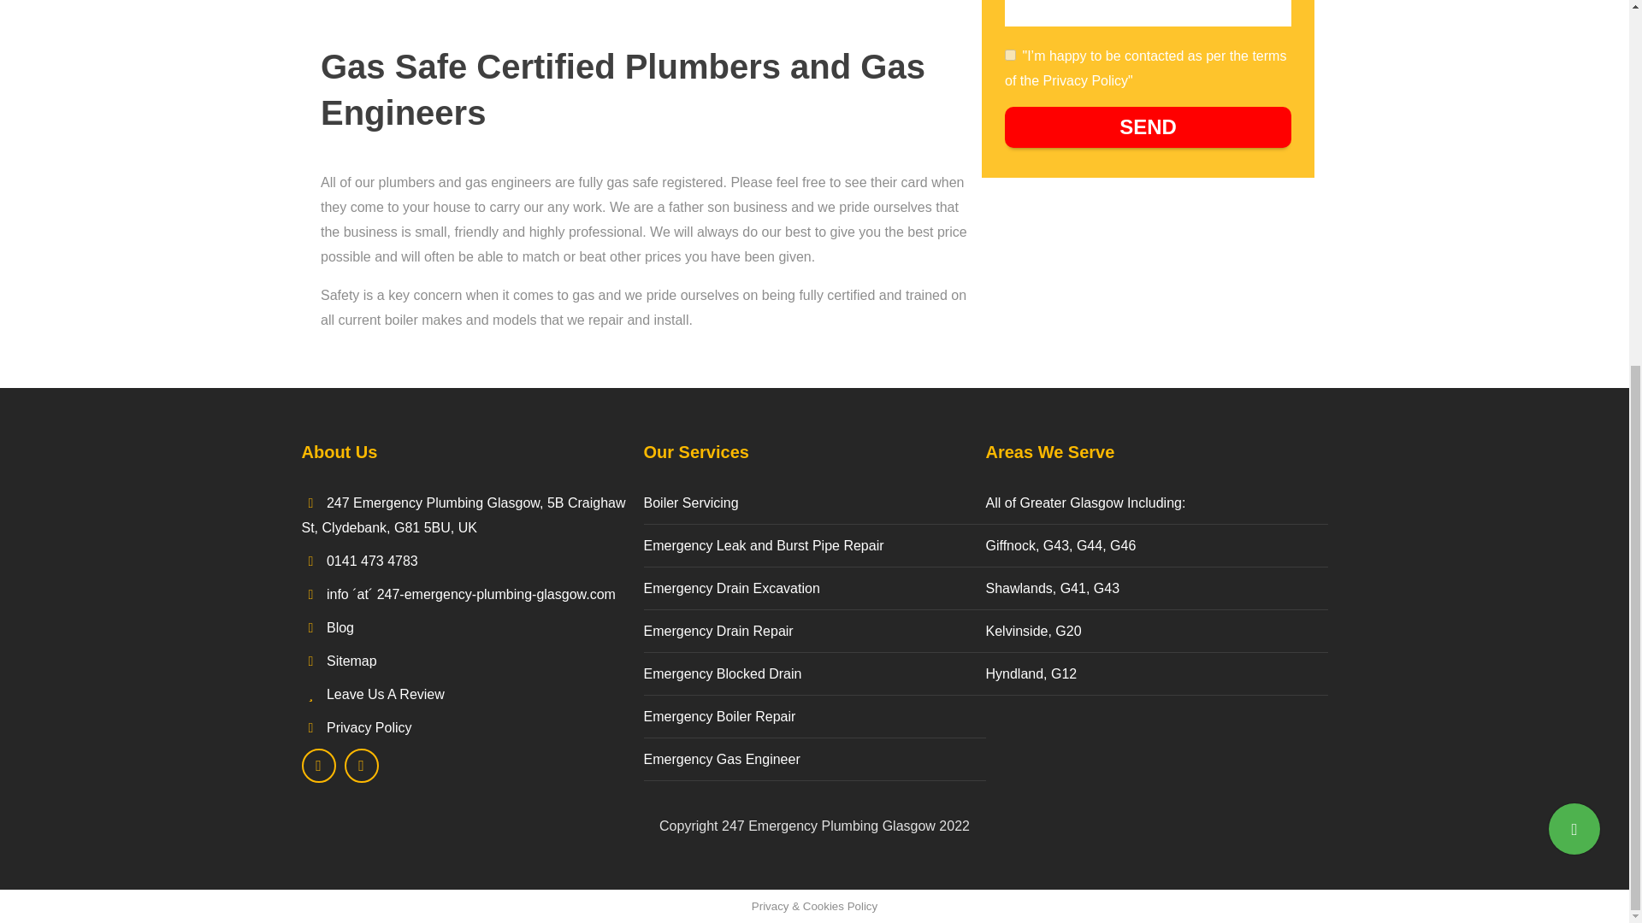 The image size is (1642, 923). I want to click on Emergency Gas Engineer, so click(810, 759).